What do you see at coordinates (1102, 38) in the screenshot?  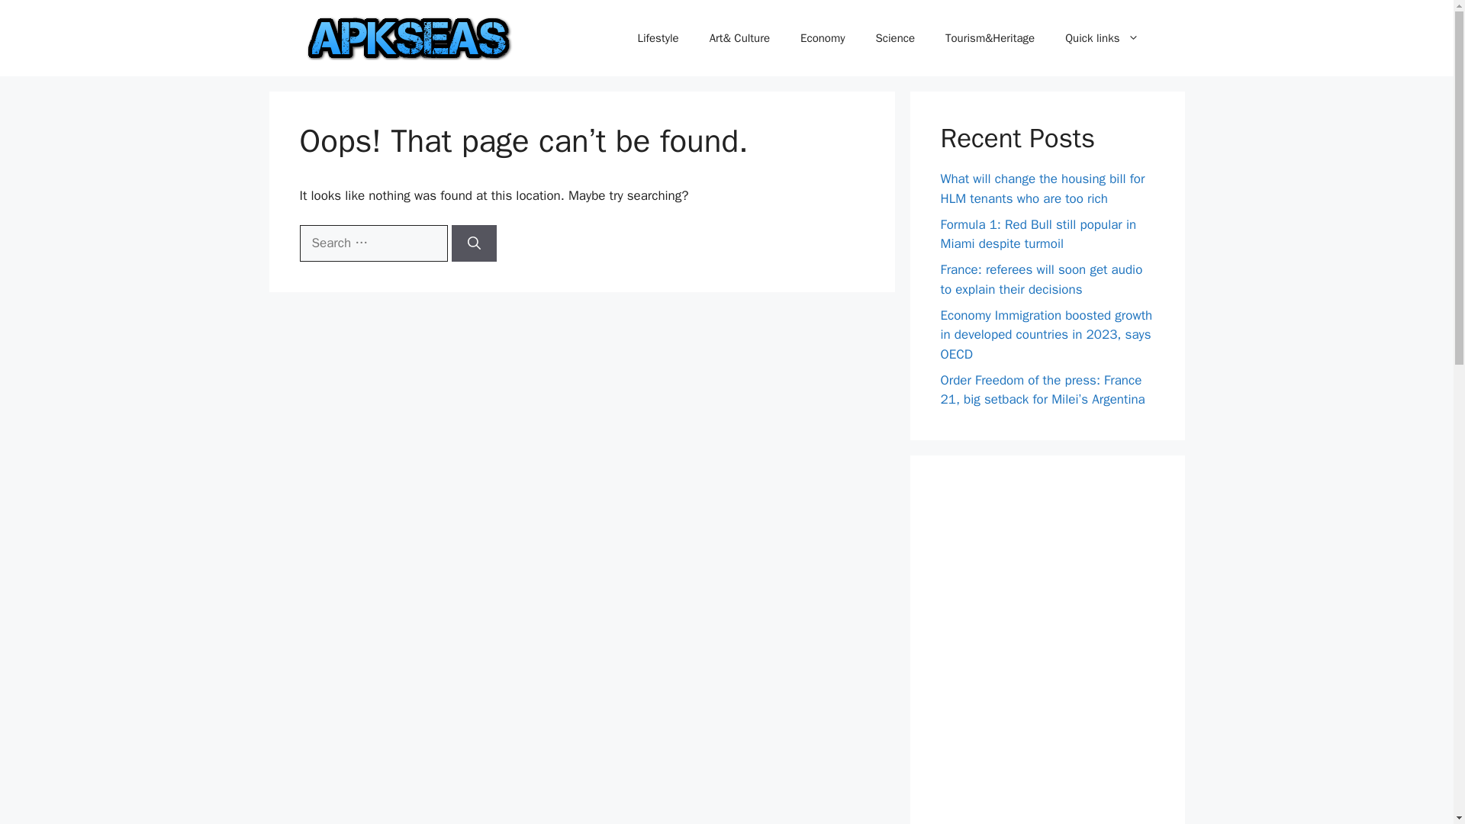 I see `Quick links` at bounding box center [1102, 38].